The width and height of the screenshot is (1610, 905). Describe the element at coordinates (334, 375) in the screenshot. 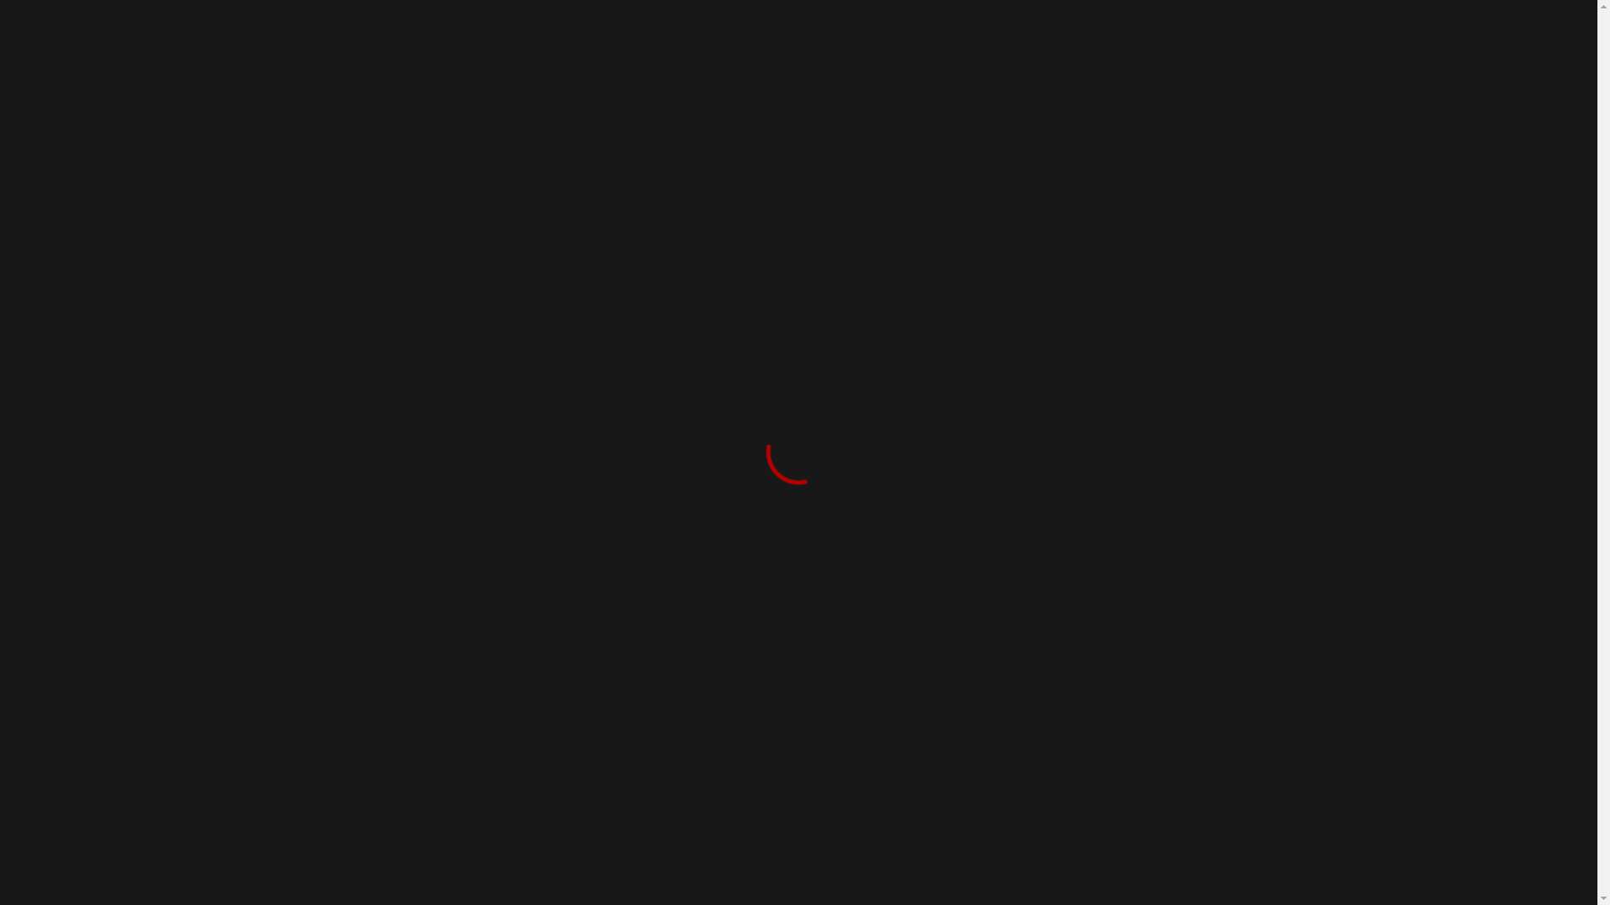

I see `HOME` at that location.